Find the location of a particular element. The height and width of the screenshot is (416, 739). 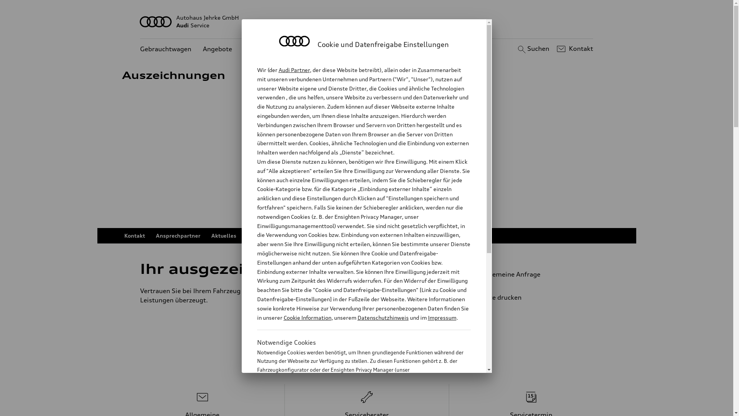

Angebote is located at coordinates (217, 49).